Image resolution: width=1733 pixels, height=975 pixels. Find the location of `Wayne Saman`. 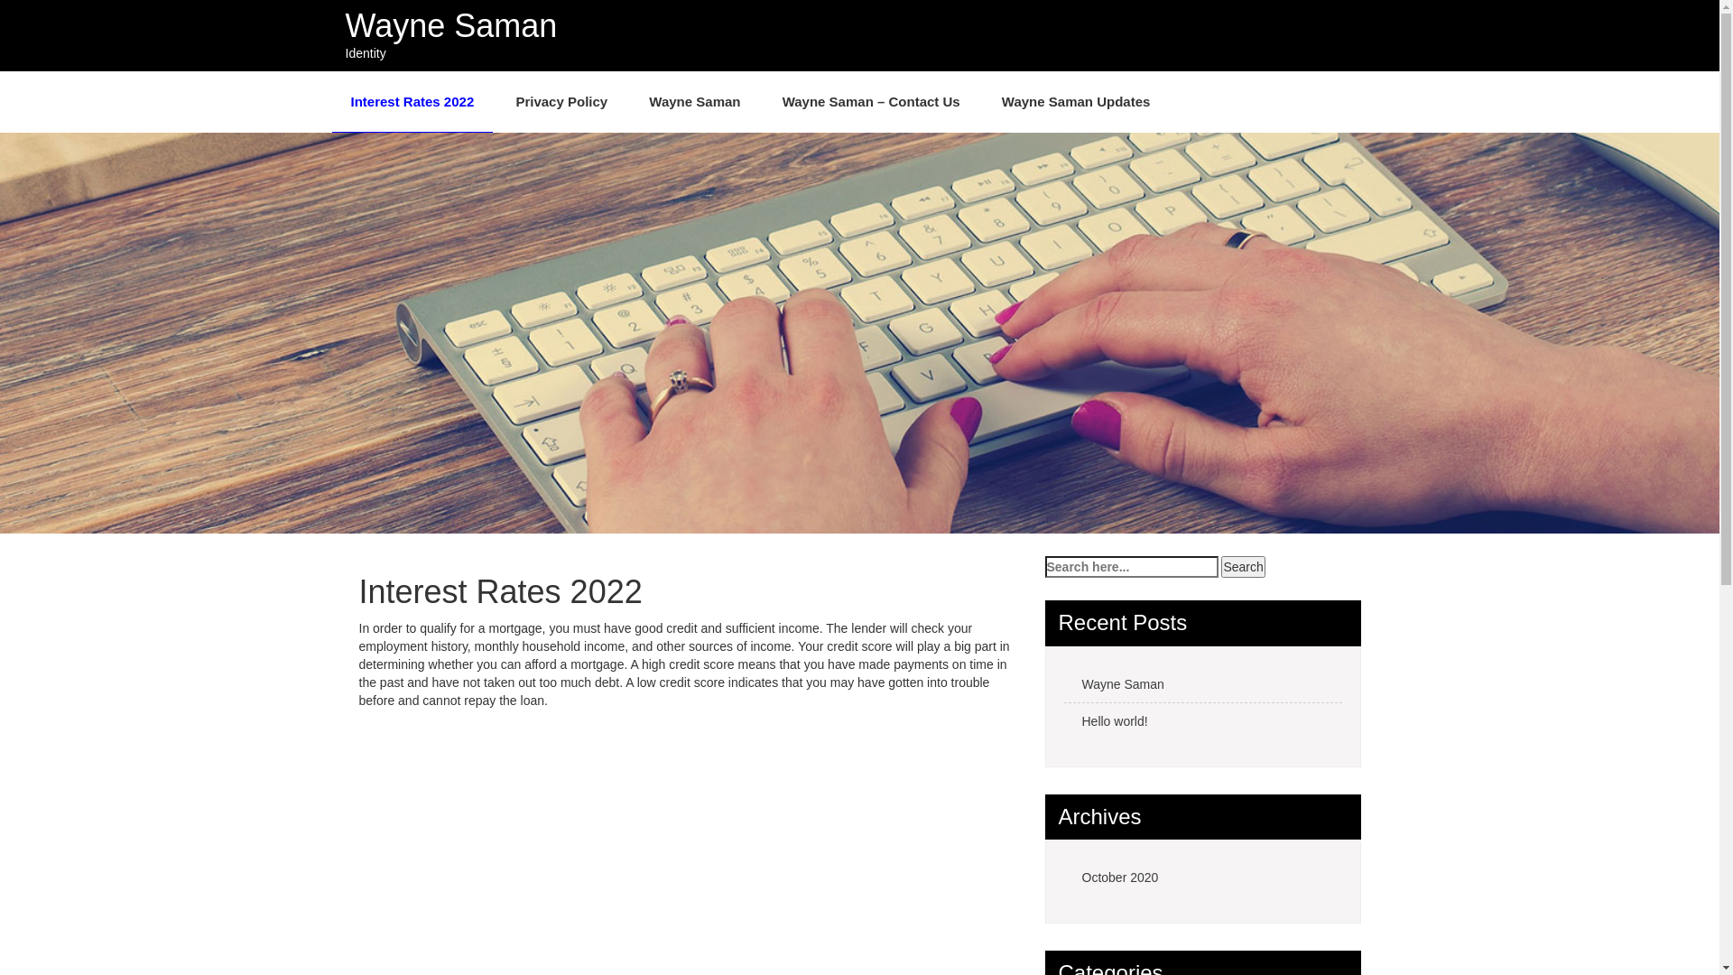

Wayne Saman is located at coordinates (451, 25).